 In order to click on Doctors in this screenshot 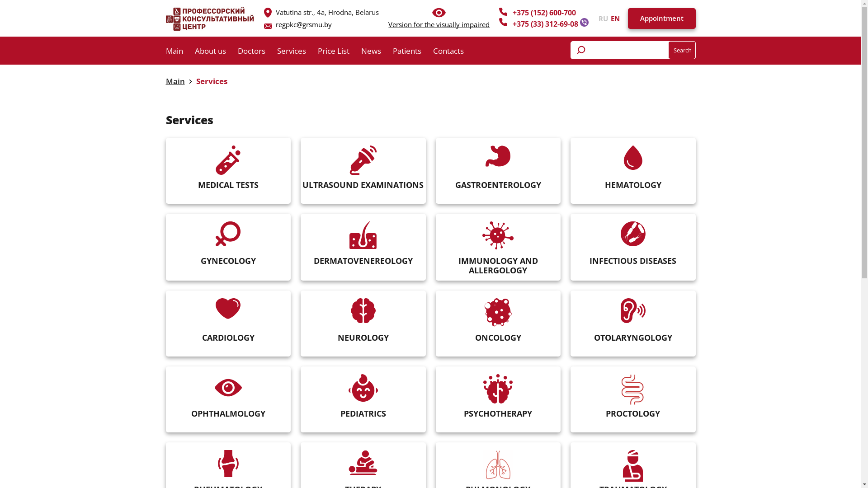, I will do `click(258, 52)`.